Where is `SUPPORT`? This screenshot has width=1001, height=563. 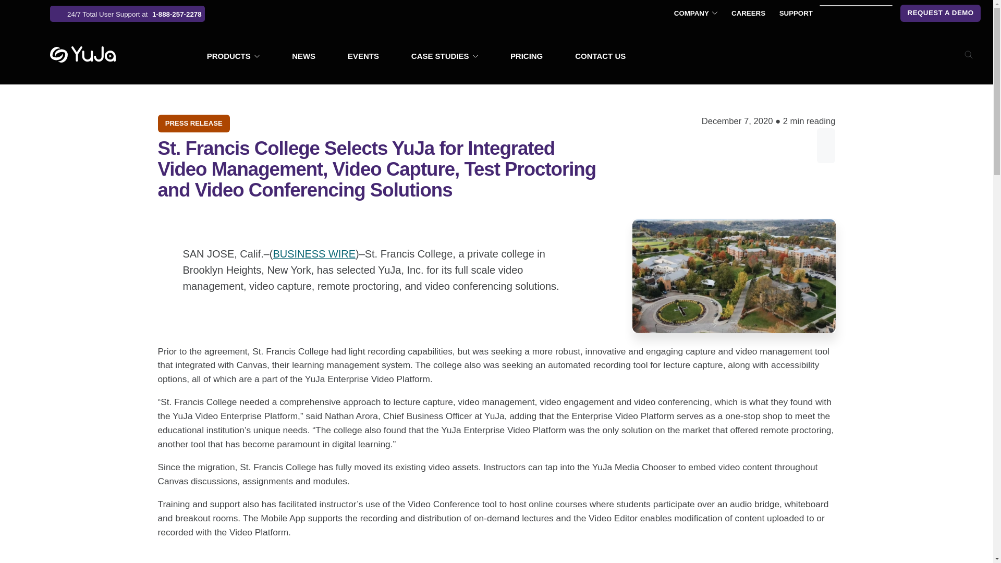
SUPPORT is located at coordinates (796, 14).